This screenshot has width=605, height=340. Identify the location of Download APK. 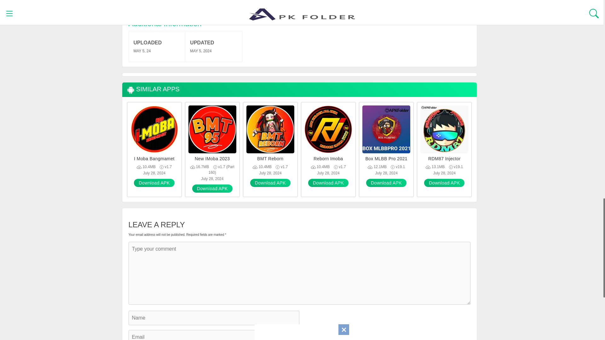
(386, 183).